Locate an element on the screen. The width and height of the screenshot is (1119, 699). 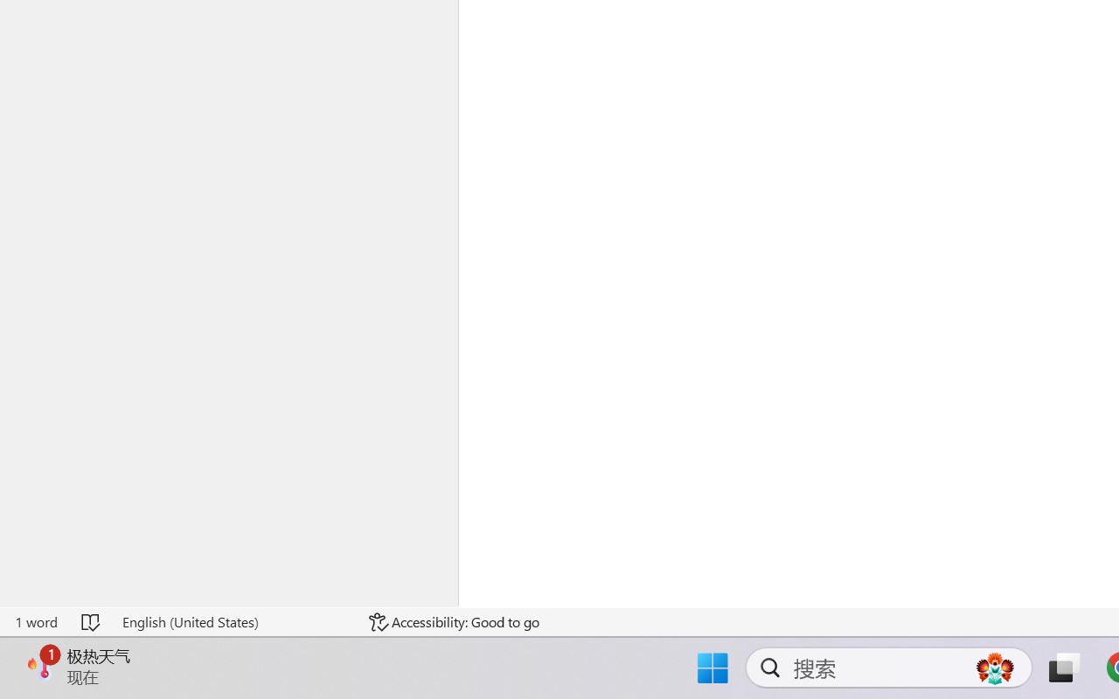
AutomationID: DynamicSearchBoxGleamImage is located at coordinates (995, 668).